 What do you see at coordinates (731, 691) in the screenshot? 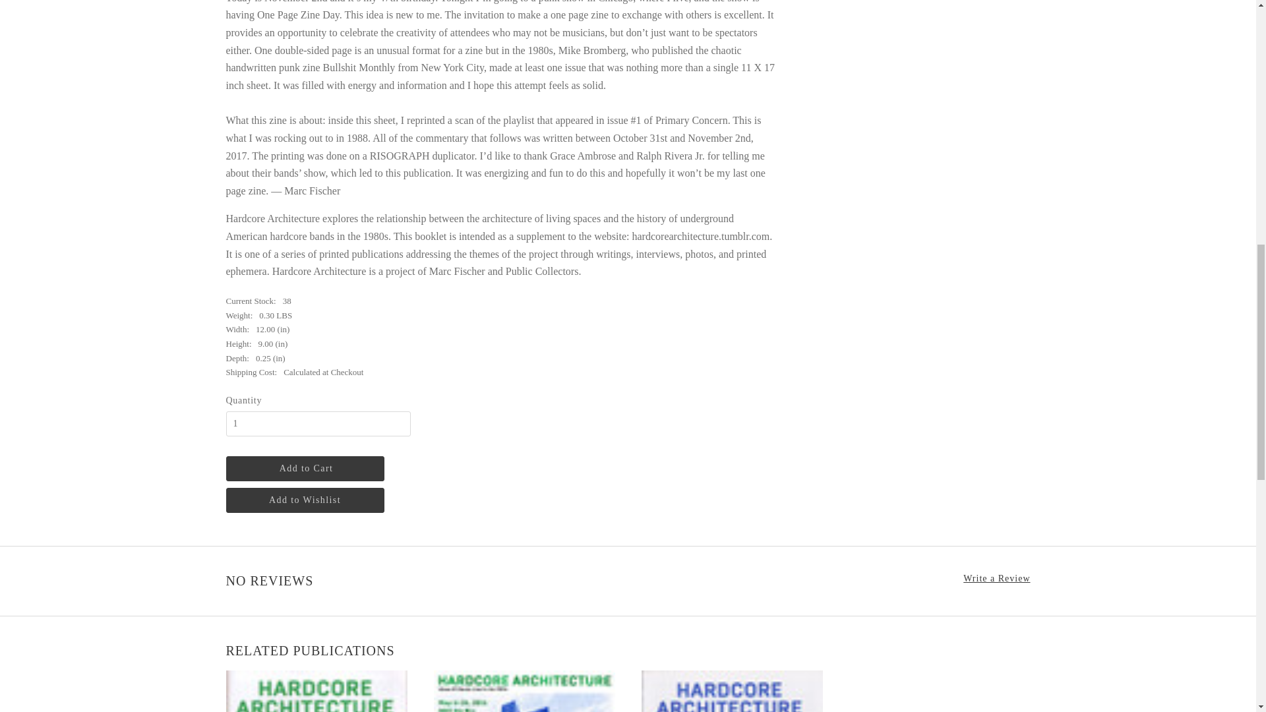
I see `Hardcore Architecture: Justin Blinder` at bounding box center [731, 691].